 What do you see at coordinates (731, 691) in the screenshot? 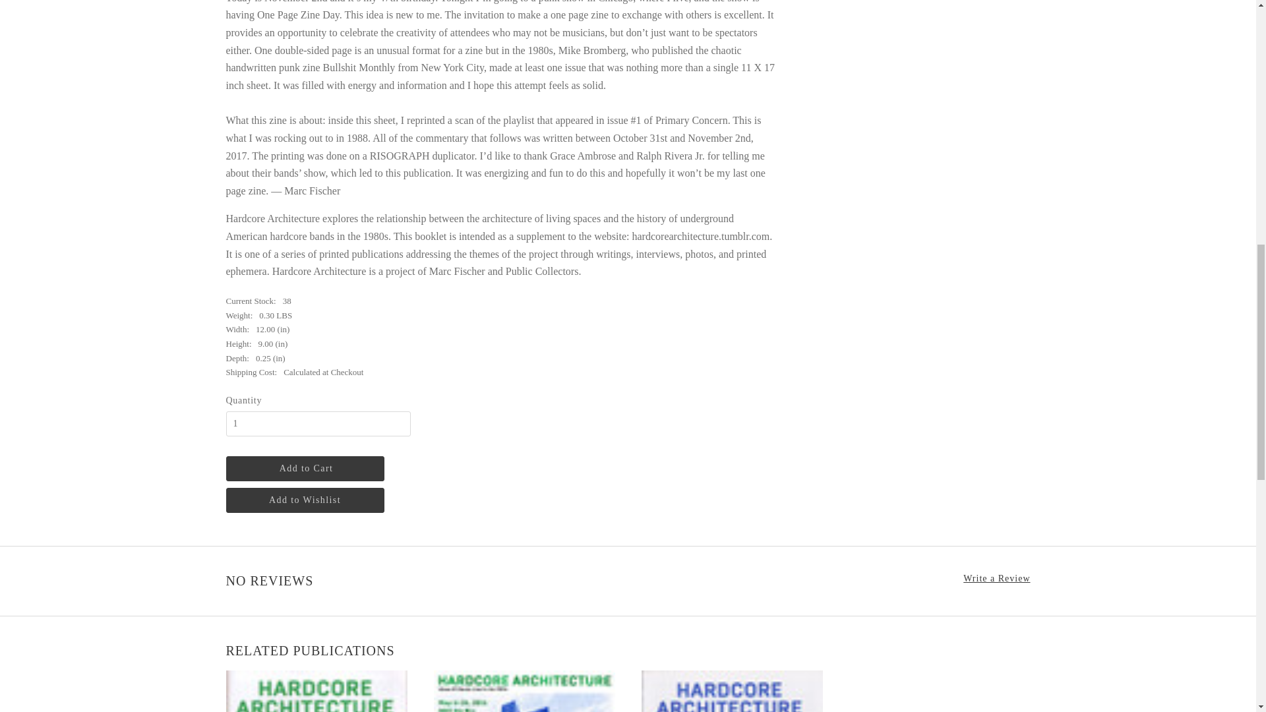
I see `Hardcore Architecture: Justin Blinder` at bounding box center [731, 691].